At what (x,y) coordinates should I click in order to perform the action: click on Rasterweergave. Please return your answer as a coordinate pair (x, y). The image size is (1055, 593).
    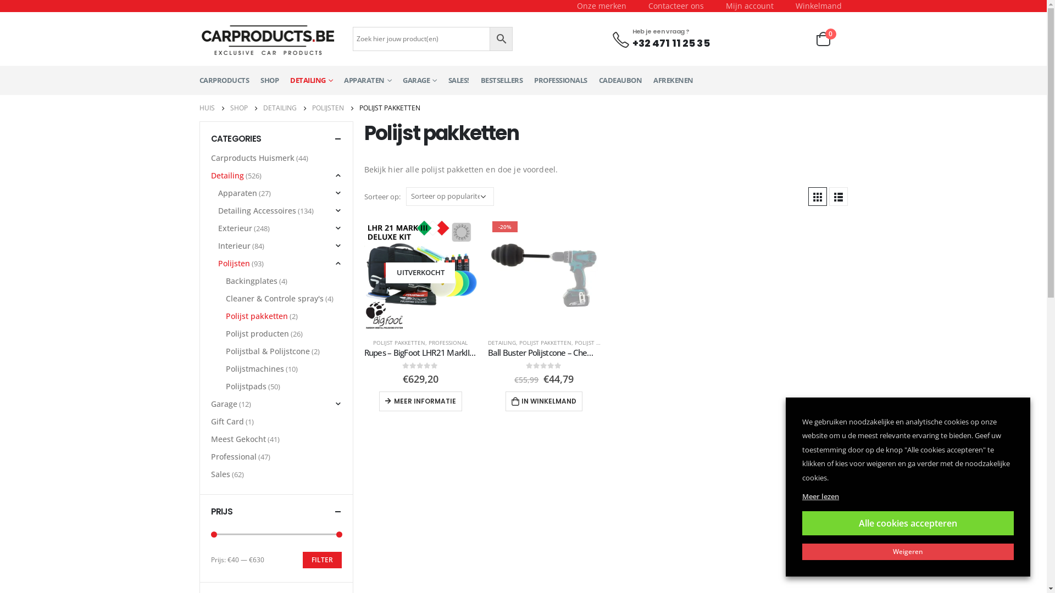
    Looking at the image, I should click on (817, 197).